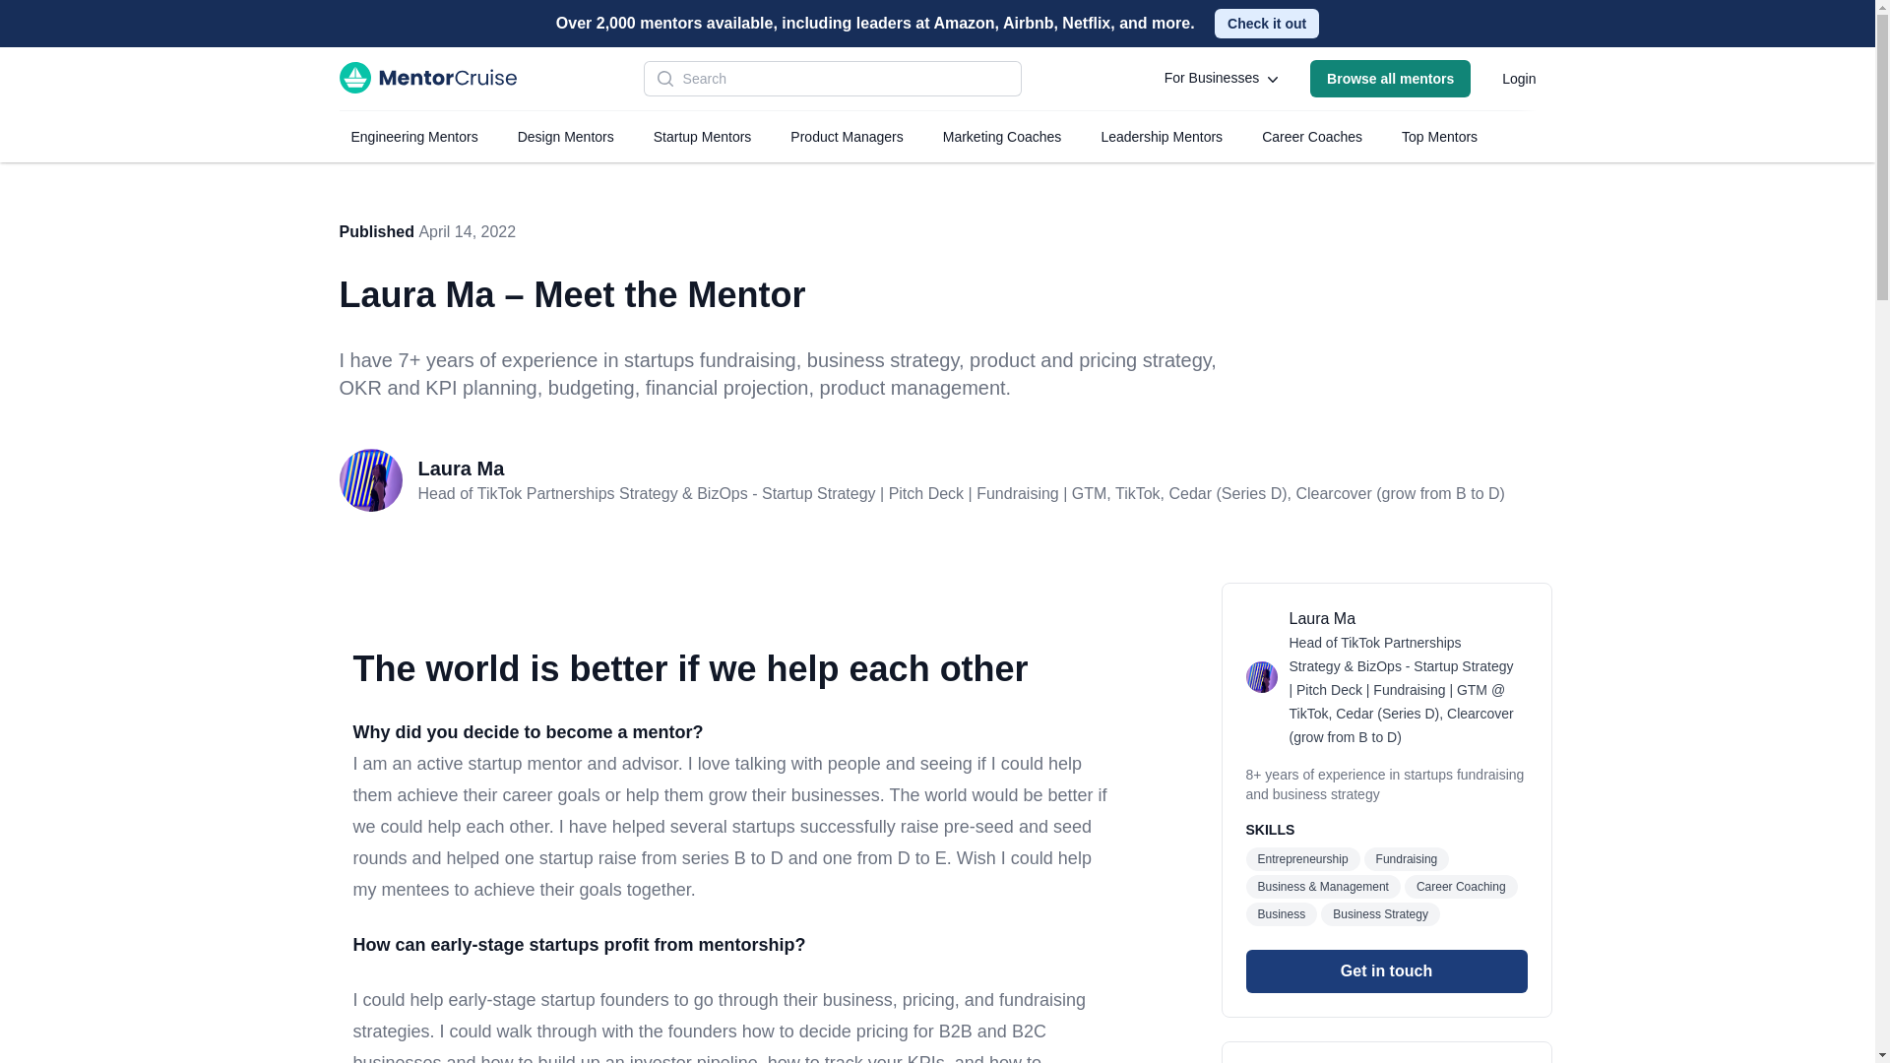 The image size is (1890, 1063). Describe the element at coordinates (1461, 886) in the screenshot. I see `Career Coaching` at that location.